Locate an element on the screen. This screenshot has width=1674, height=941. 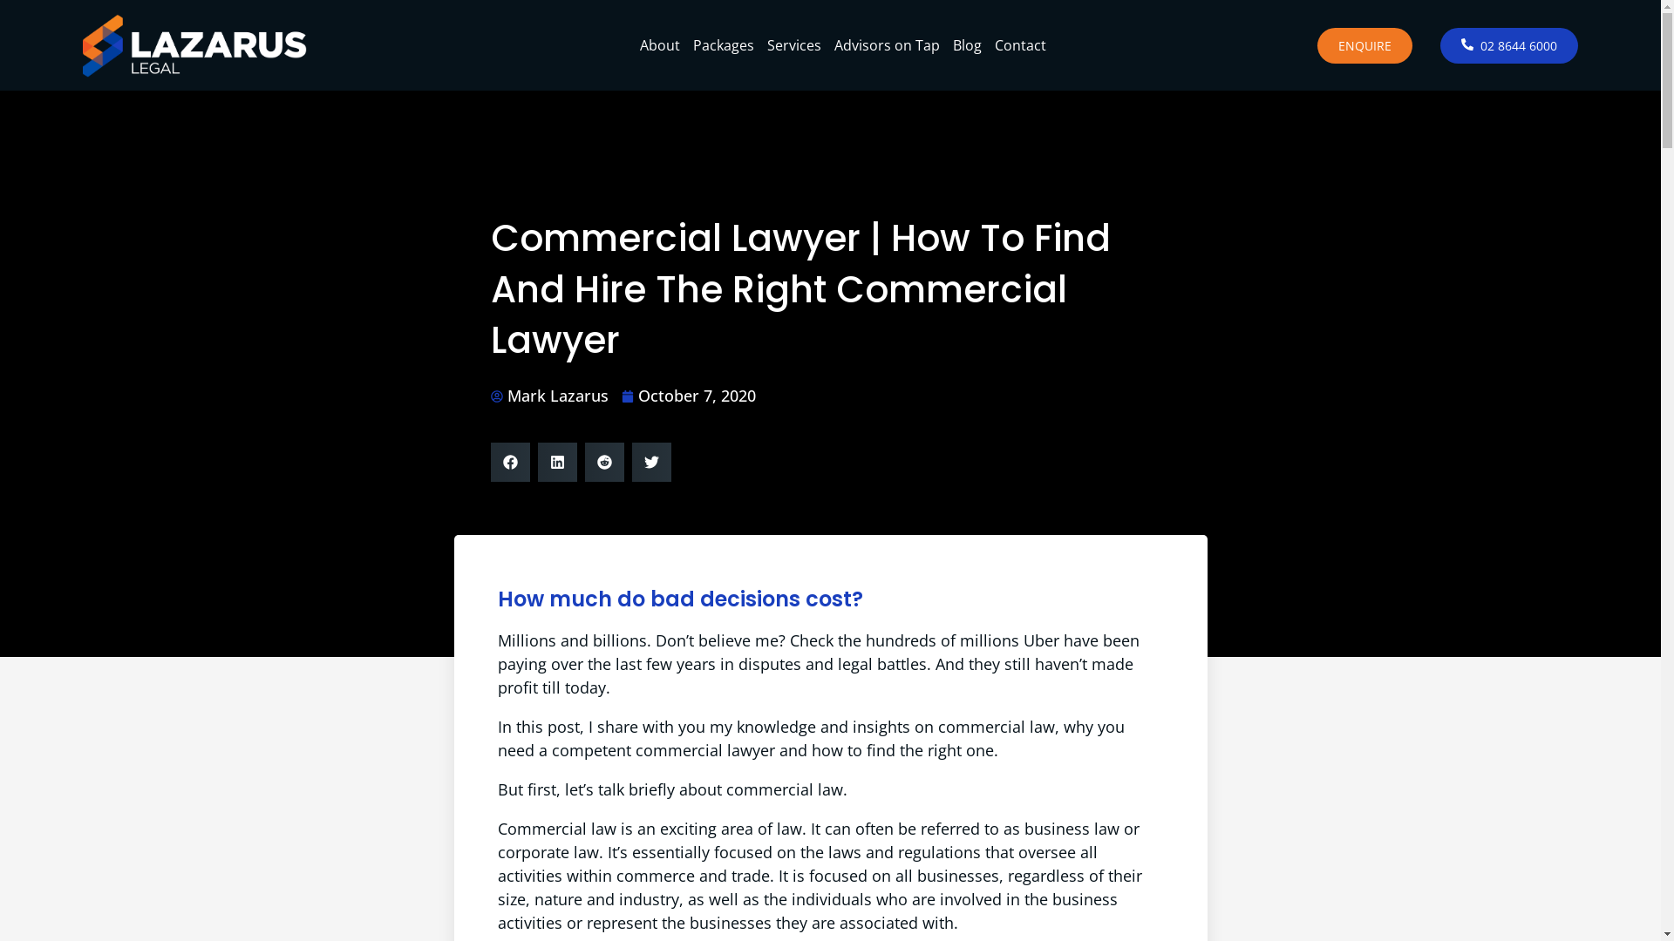
Blog is located at coordinates (968, 45).